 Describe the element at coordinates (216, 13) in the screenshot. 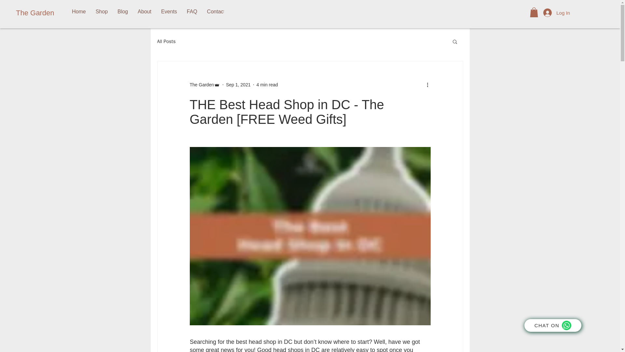

I see `Contact` at that location.